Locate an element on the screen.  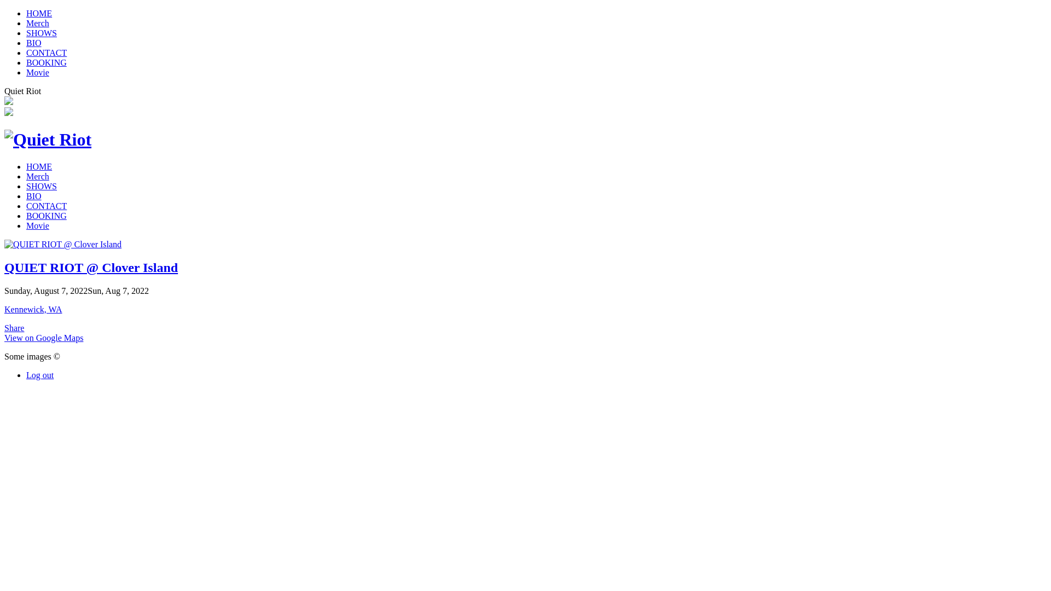
View on Google Maps is located at coordinates (44, 338).